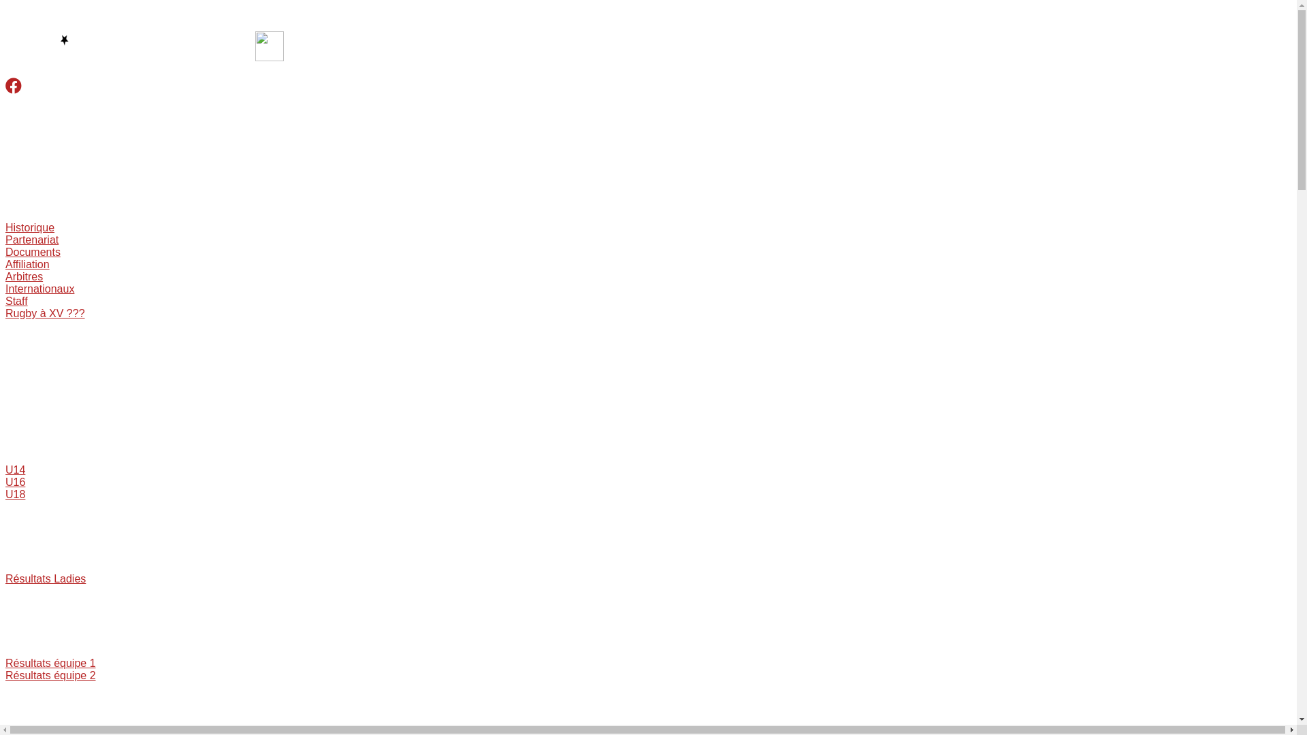 The height and width of the screenshot is (735, 1307). What do you see at coordinates (30, 227) in the screenshot?
I see `Historique` at bounding box center [30, 227].